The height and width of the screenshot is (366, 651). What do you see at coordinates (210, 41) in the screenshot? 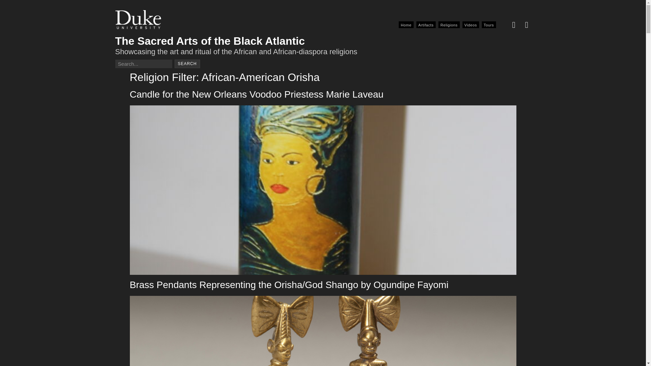
I see `The Sacred Arts of the Black Atlantic` at bounding box center [210, 41].